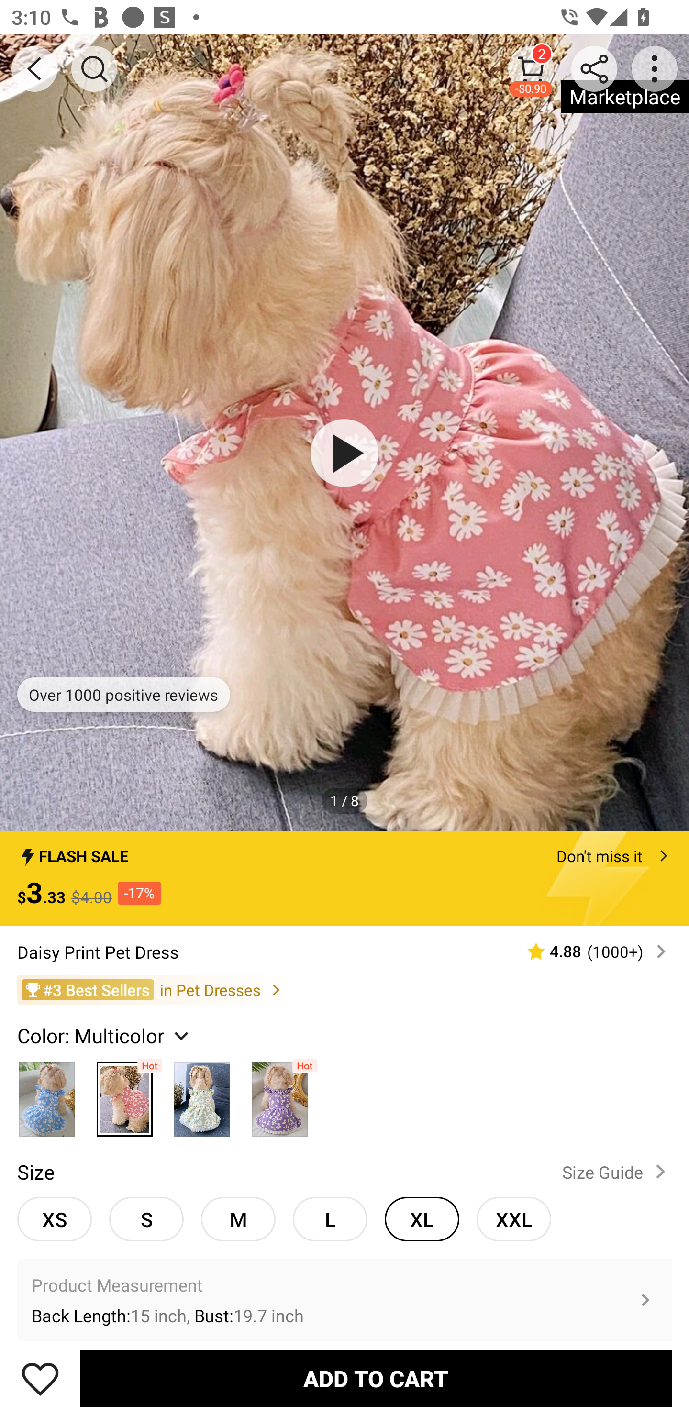 Image resolution: width=689 pixels, height=1416 pixels. I want to click on FLASH SALE Don't miss it $3.33 $4.00 -17%, so click(344, 878).